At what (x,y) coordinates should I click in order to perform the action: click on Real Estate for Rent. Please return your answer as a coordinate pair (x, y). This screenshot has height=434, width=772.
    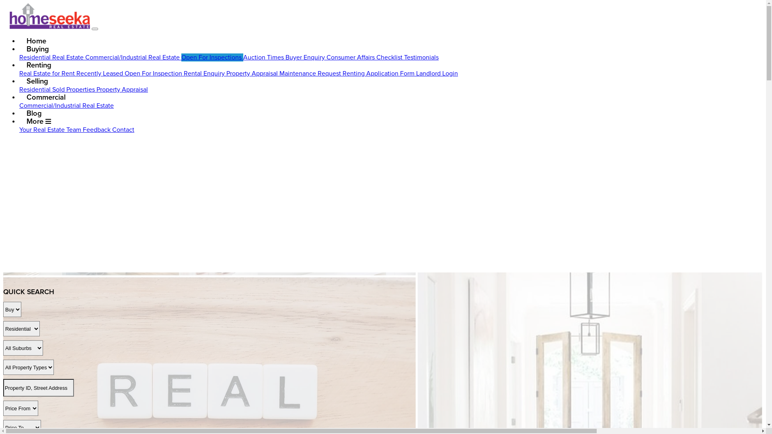
    Looking at the image, I should click on (48, 74).